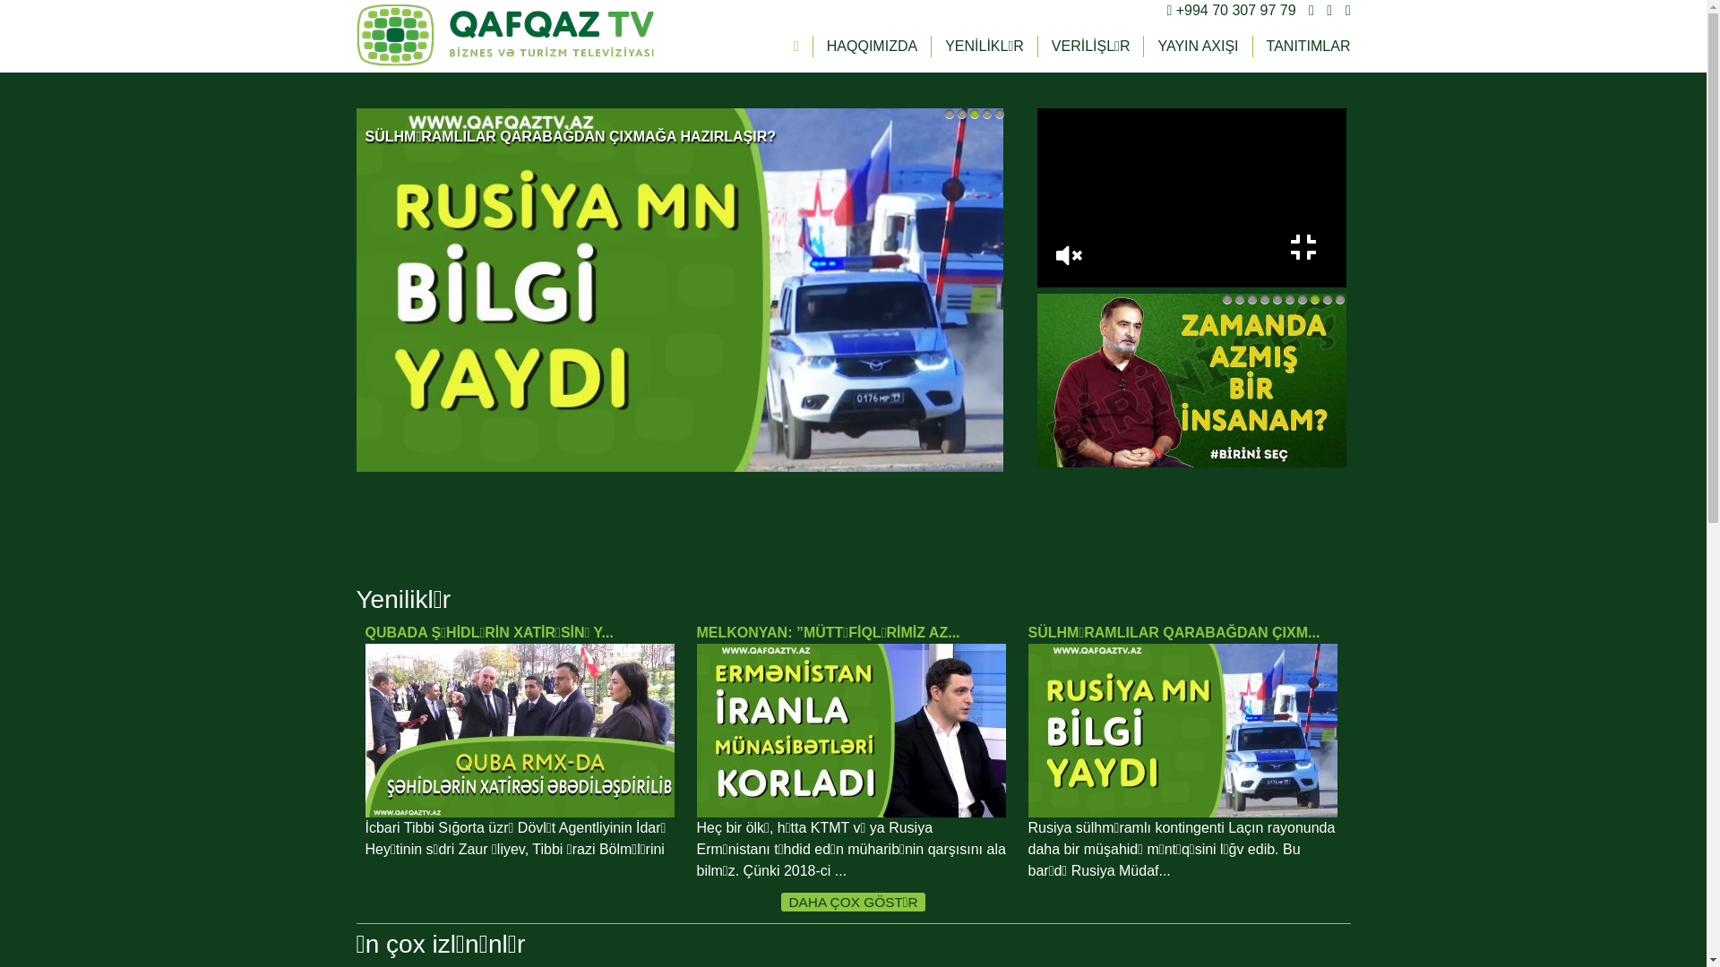 The height and width of the screenshot is (967, 1720). What do you see at coordinates (1000, 114) in the screenshot?
I see `5` at bounding box center [1000, 114].